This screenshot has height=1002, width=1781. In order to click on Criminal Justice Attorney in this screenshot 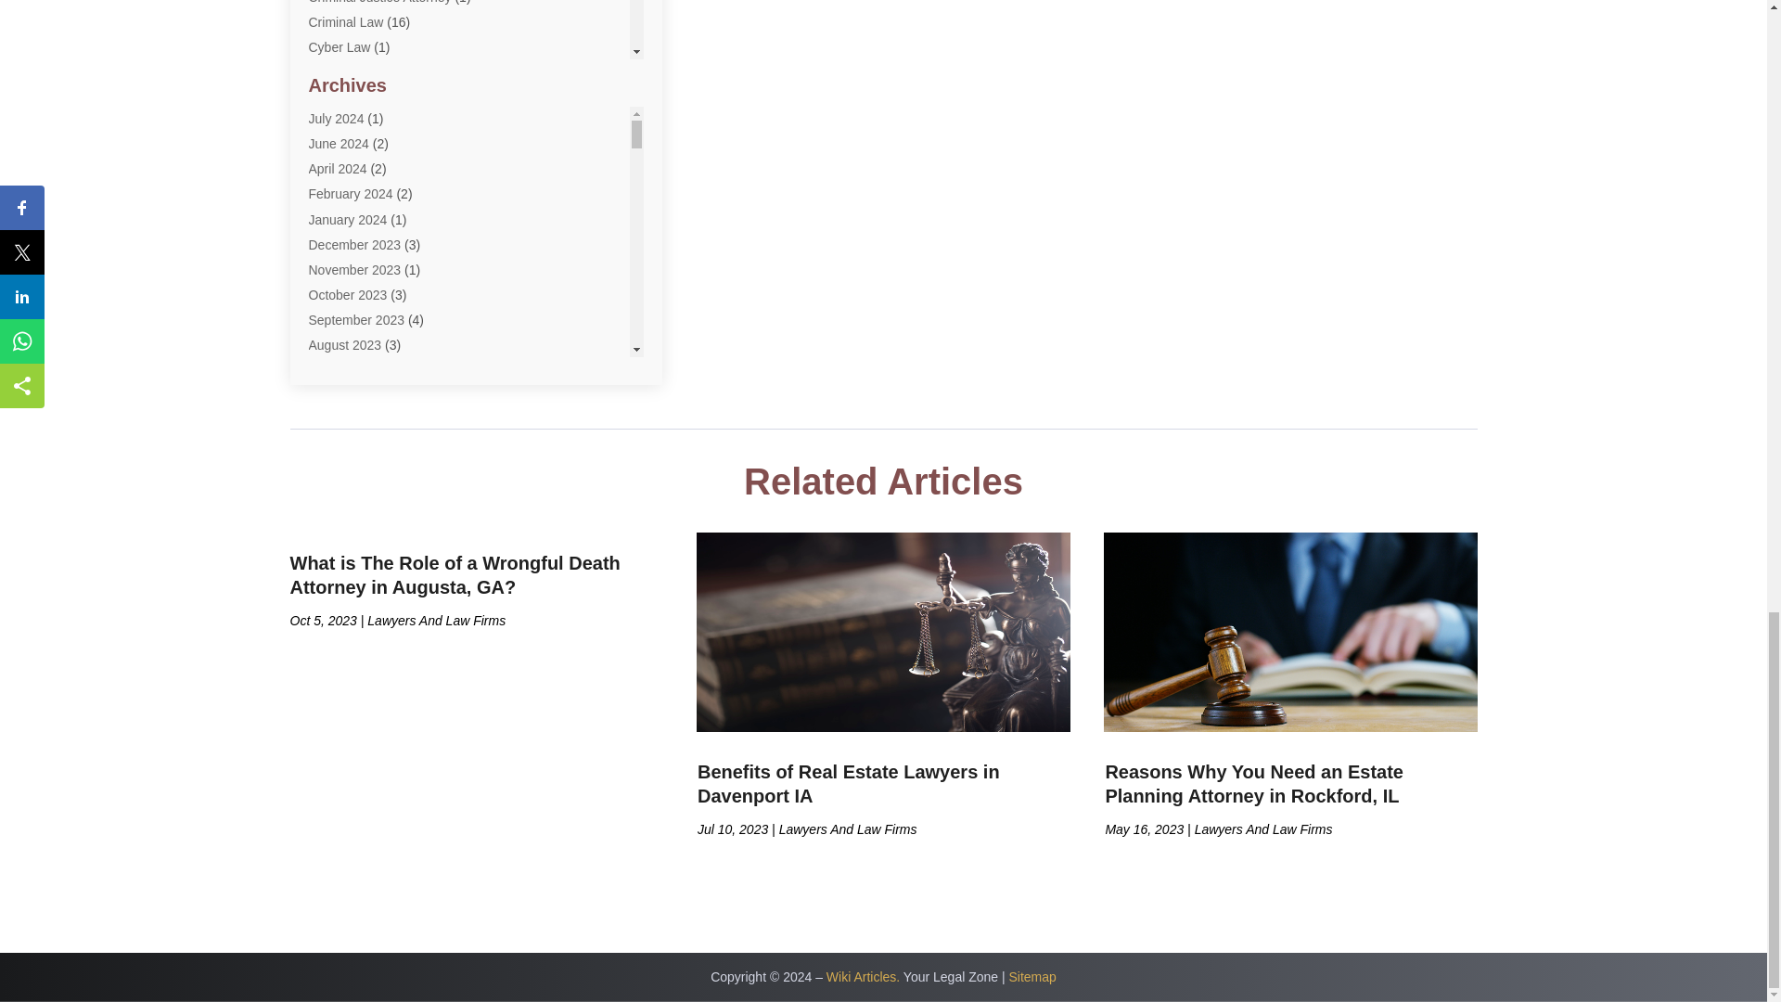, I will do `click(378, 2)`.